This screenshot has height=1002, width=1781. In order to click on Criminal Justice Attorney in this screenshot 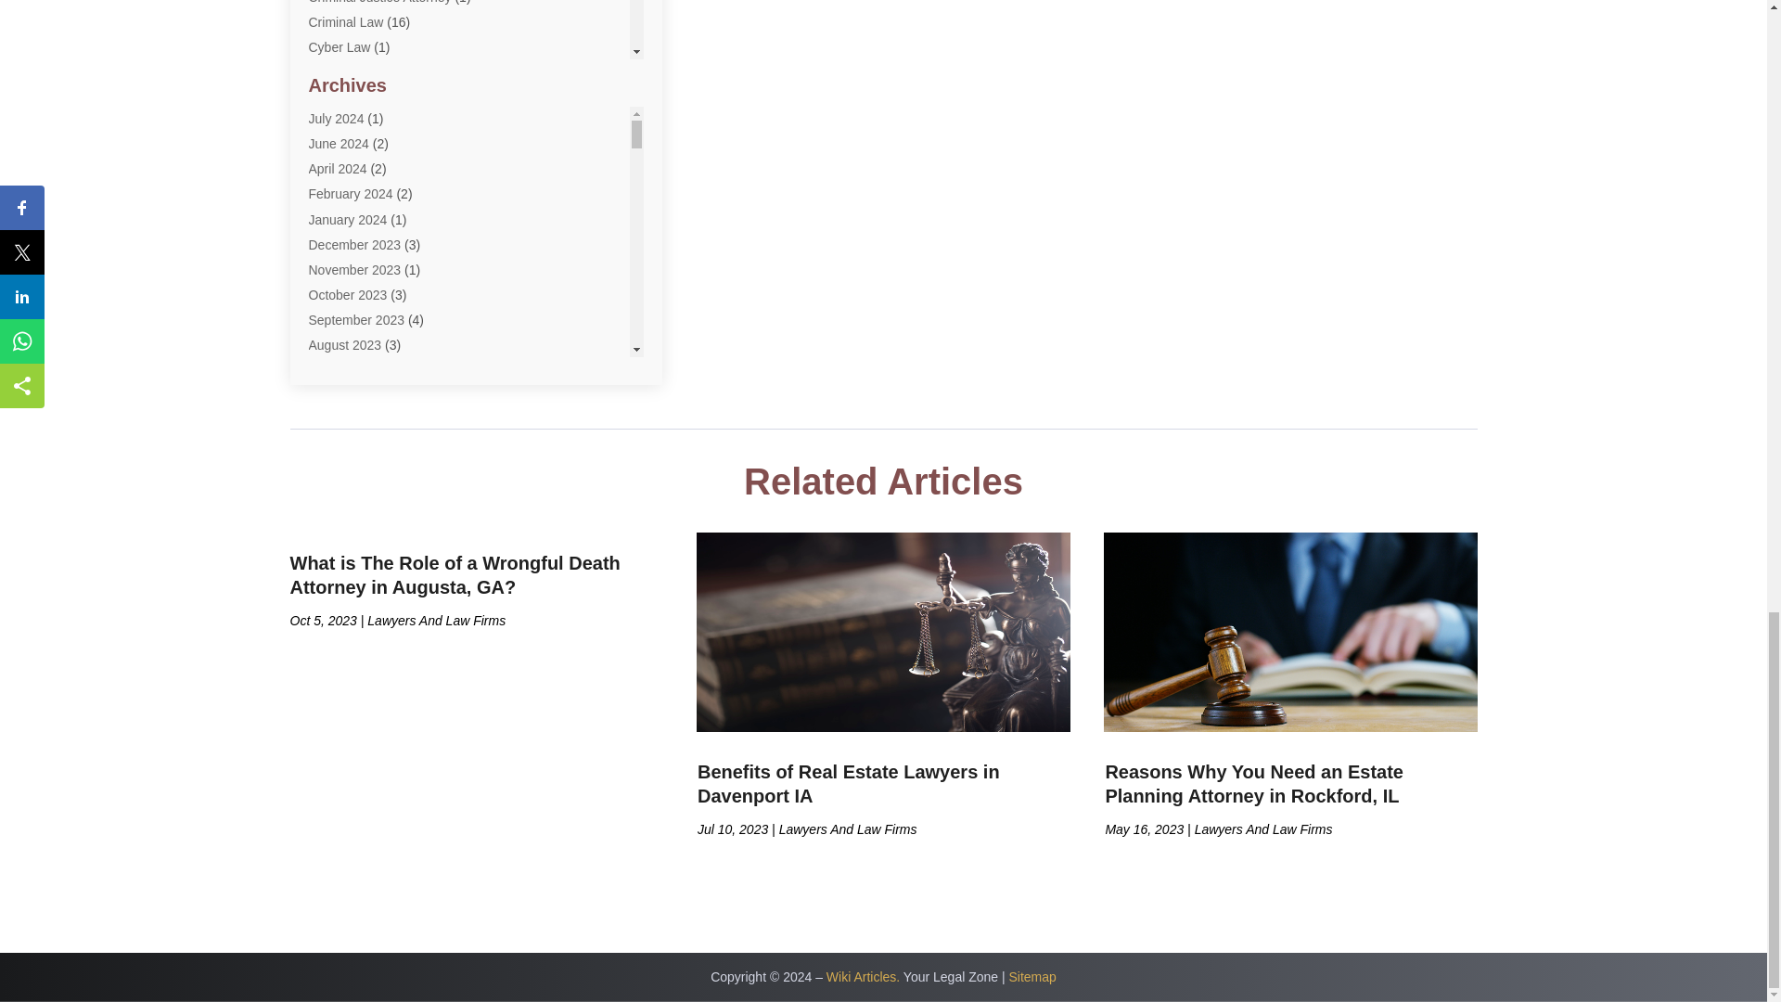, I will do `click(378, 2)`.